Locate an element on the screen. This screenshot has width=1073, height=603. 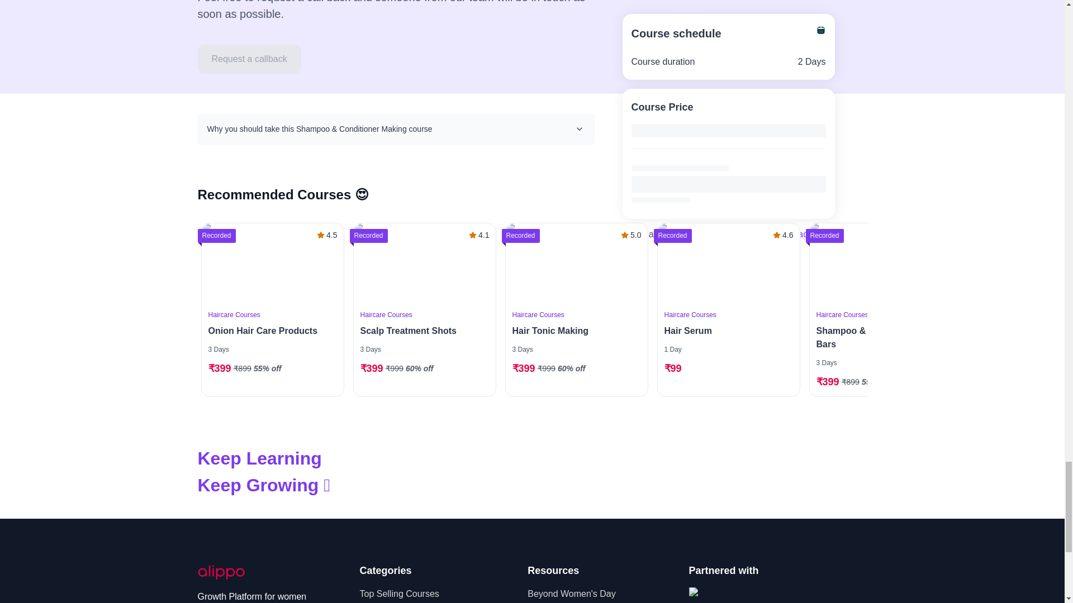
Onion Hair Care Products is located at coordinates (272, 263).